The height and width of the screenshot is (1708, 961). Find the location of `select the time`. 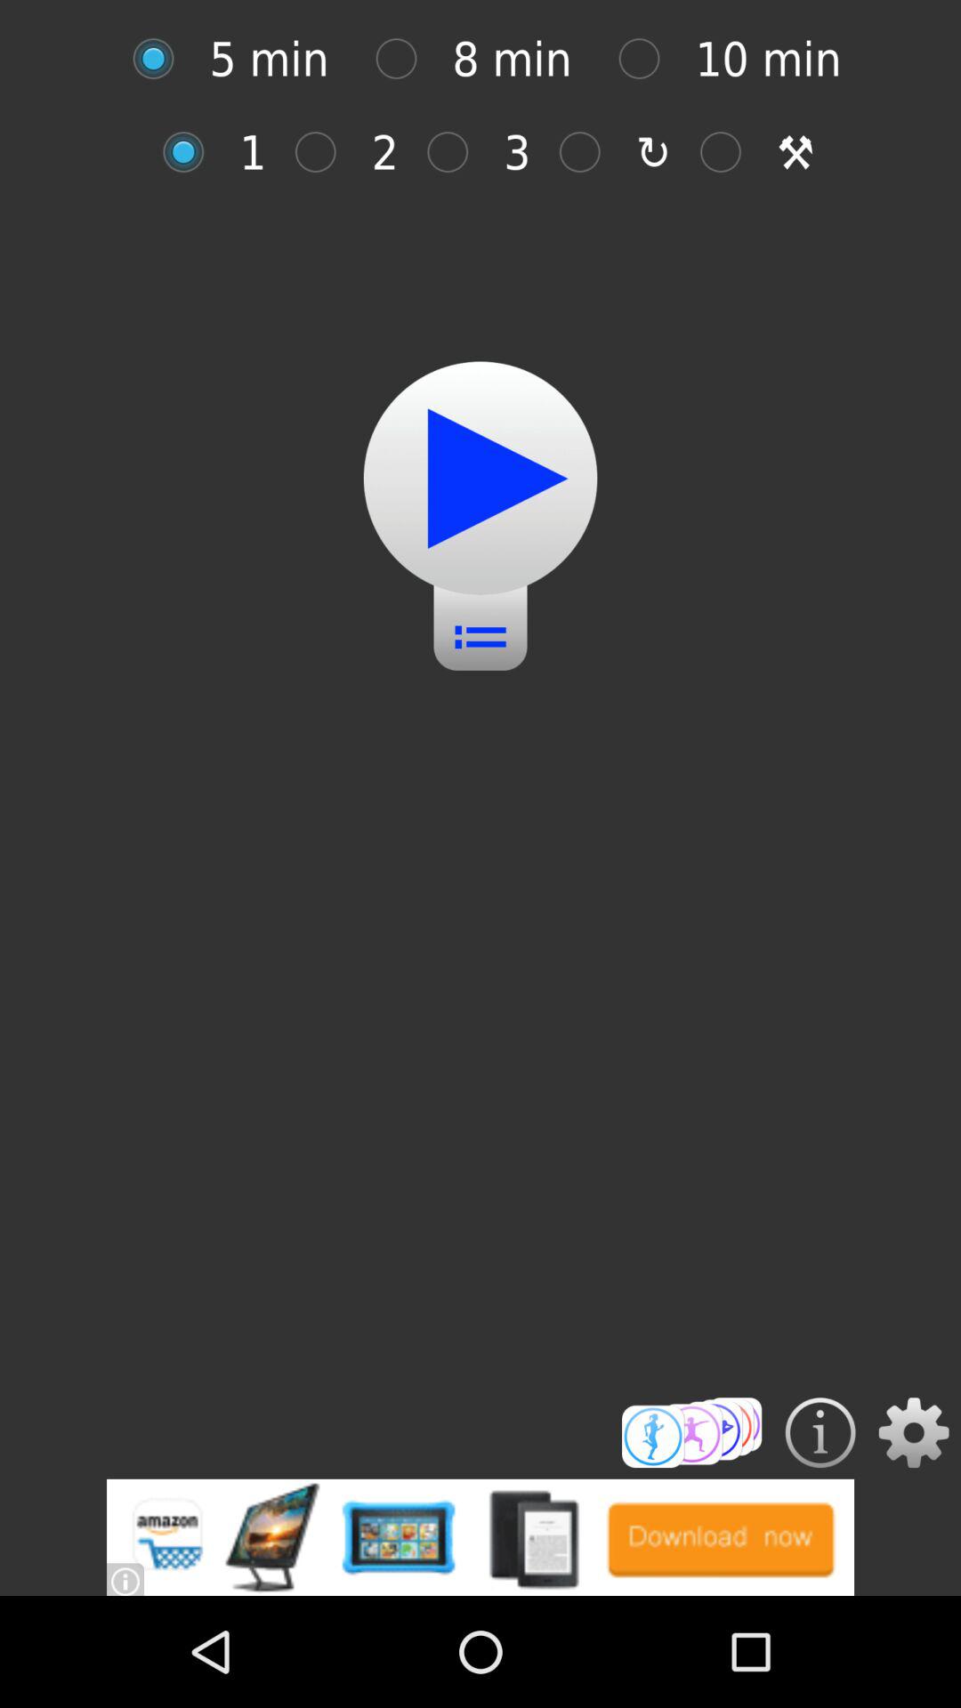

select the time is located at coordinates (406, 59).